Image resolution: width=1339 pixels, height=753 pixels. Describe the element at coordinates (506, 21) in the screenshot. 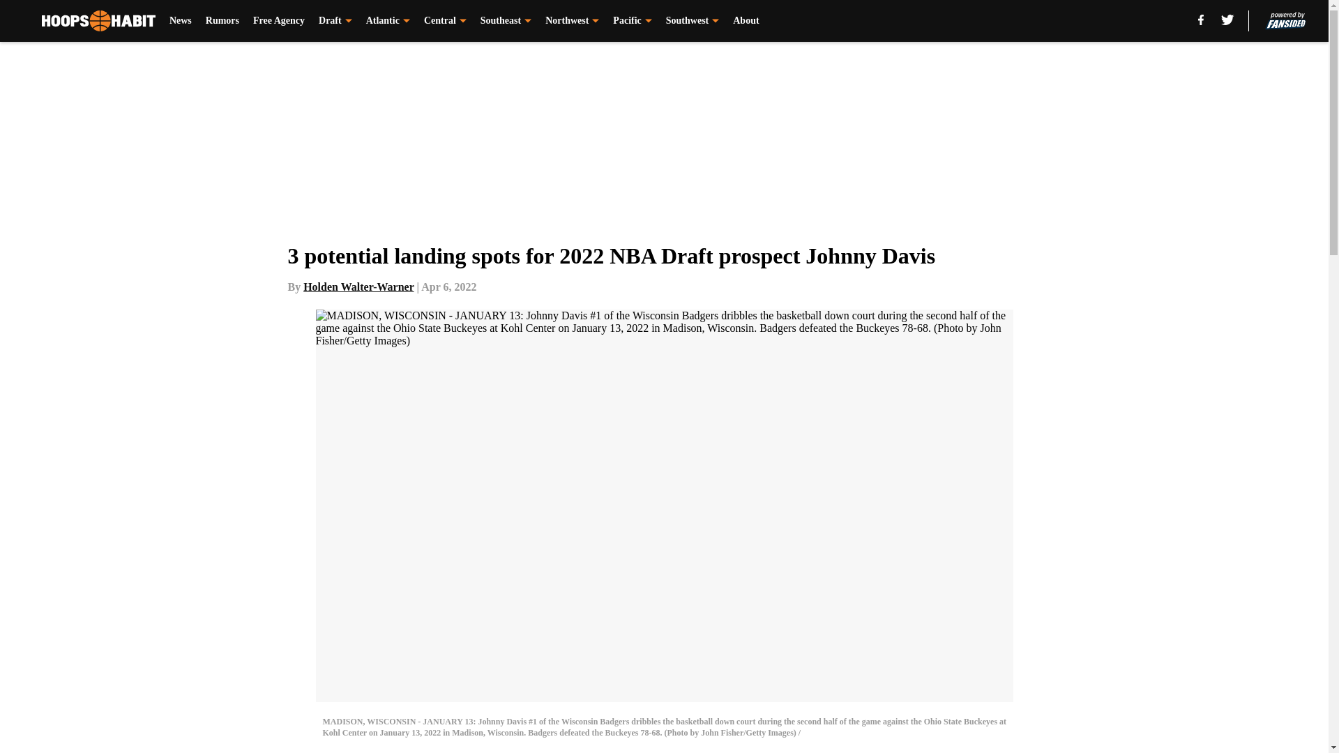

I see `Southeast` at that location.